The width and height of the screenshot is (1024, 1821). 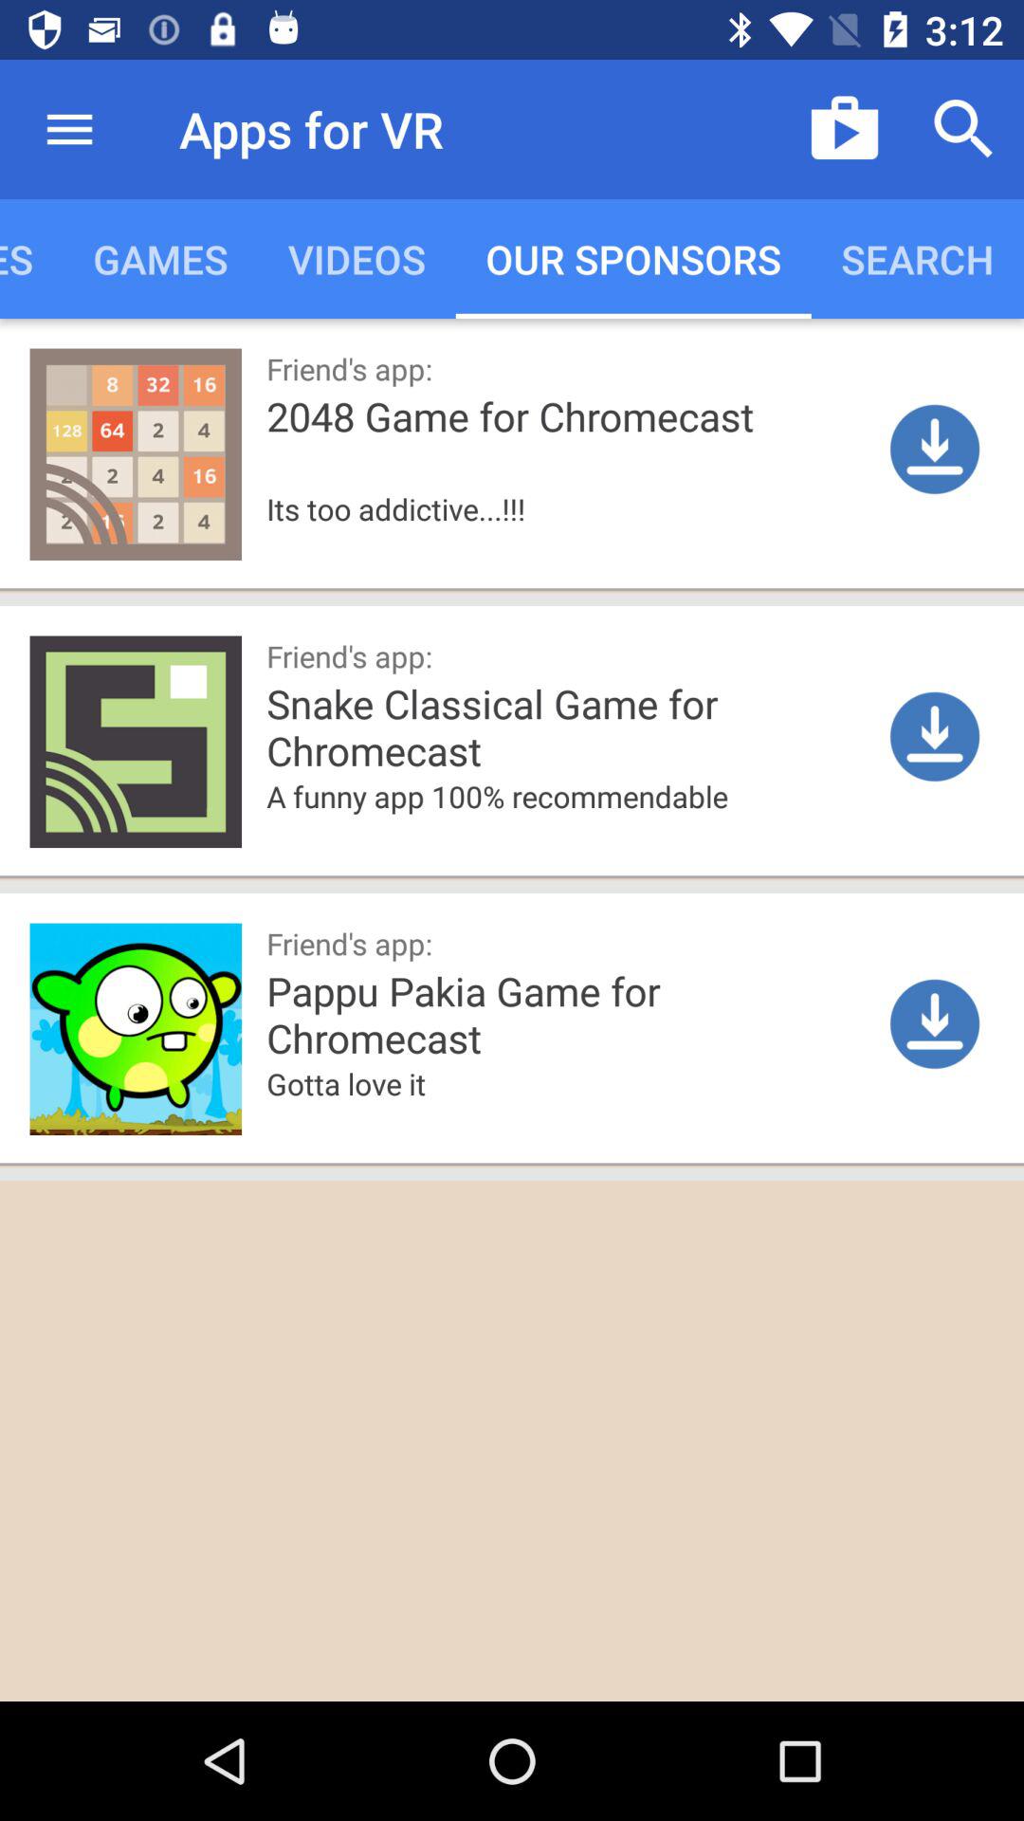 I want to click on open icon below snake classical game icon, so click(x=572, y=825).